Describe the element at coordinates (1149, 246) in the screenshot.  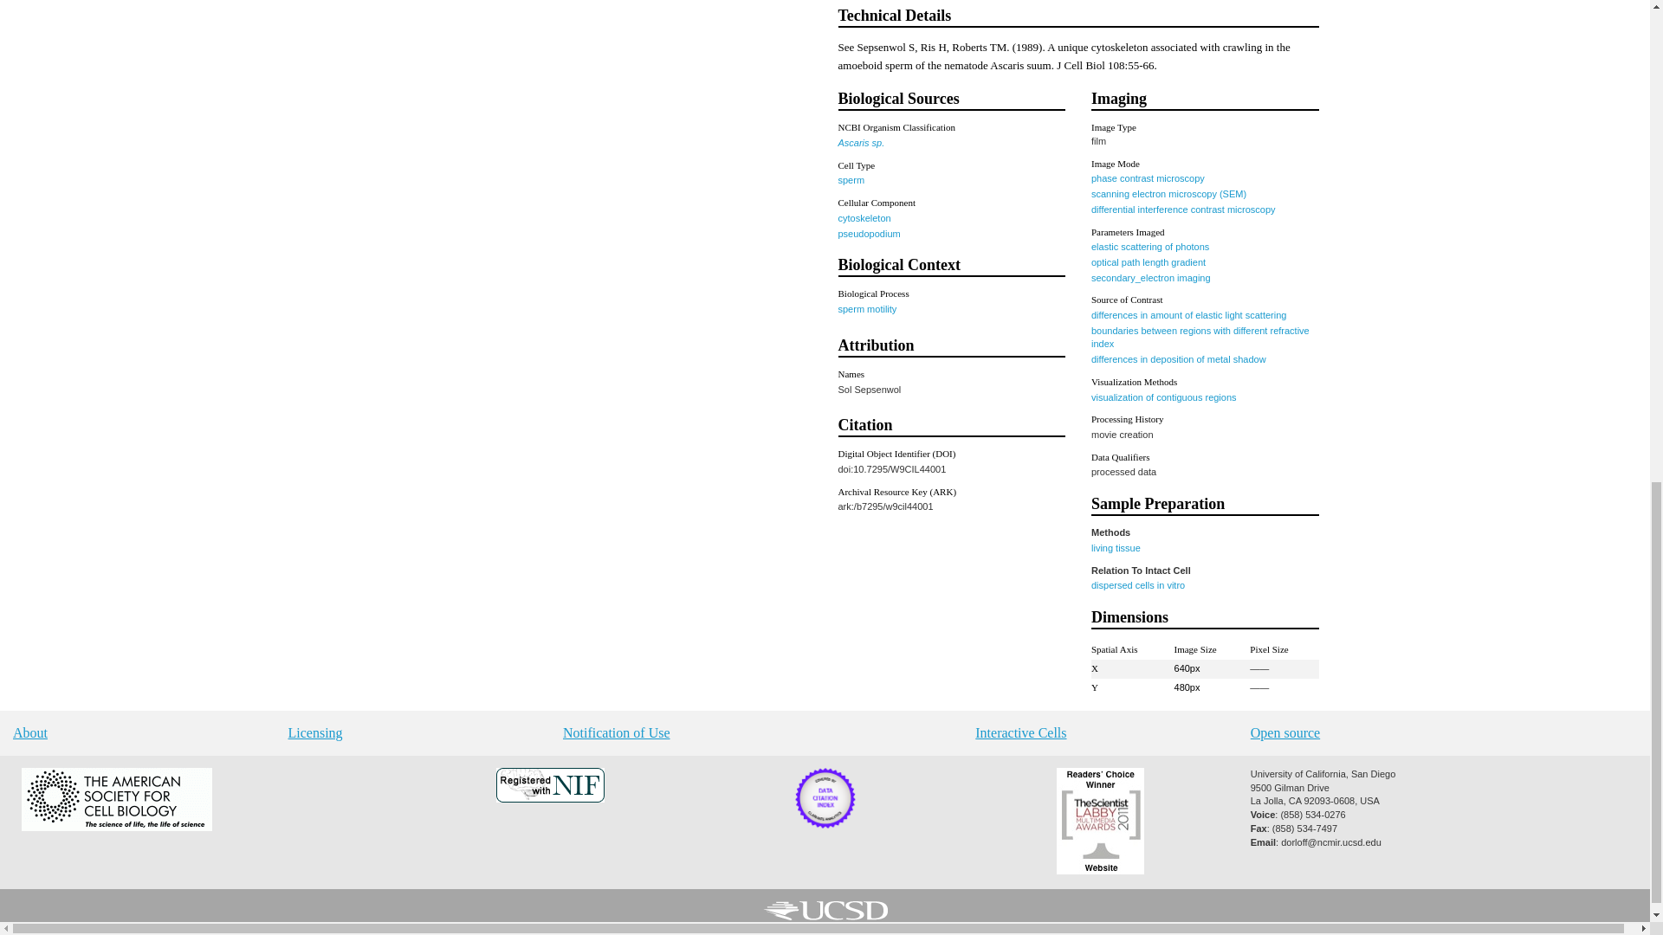
I see `elastic scattering of photons` at that location.